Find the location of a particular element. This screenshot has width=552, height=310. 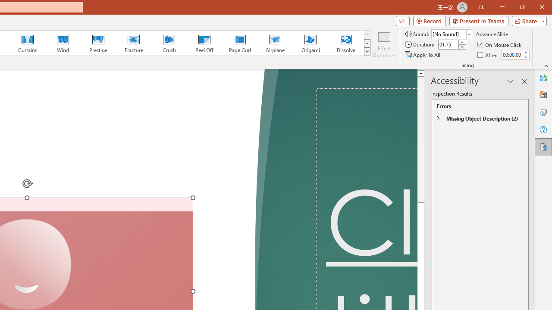

Page Curl is located at coordinates (239, 43).